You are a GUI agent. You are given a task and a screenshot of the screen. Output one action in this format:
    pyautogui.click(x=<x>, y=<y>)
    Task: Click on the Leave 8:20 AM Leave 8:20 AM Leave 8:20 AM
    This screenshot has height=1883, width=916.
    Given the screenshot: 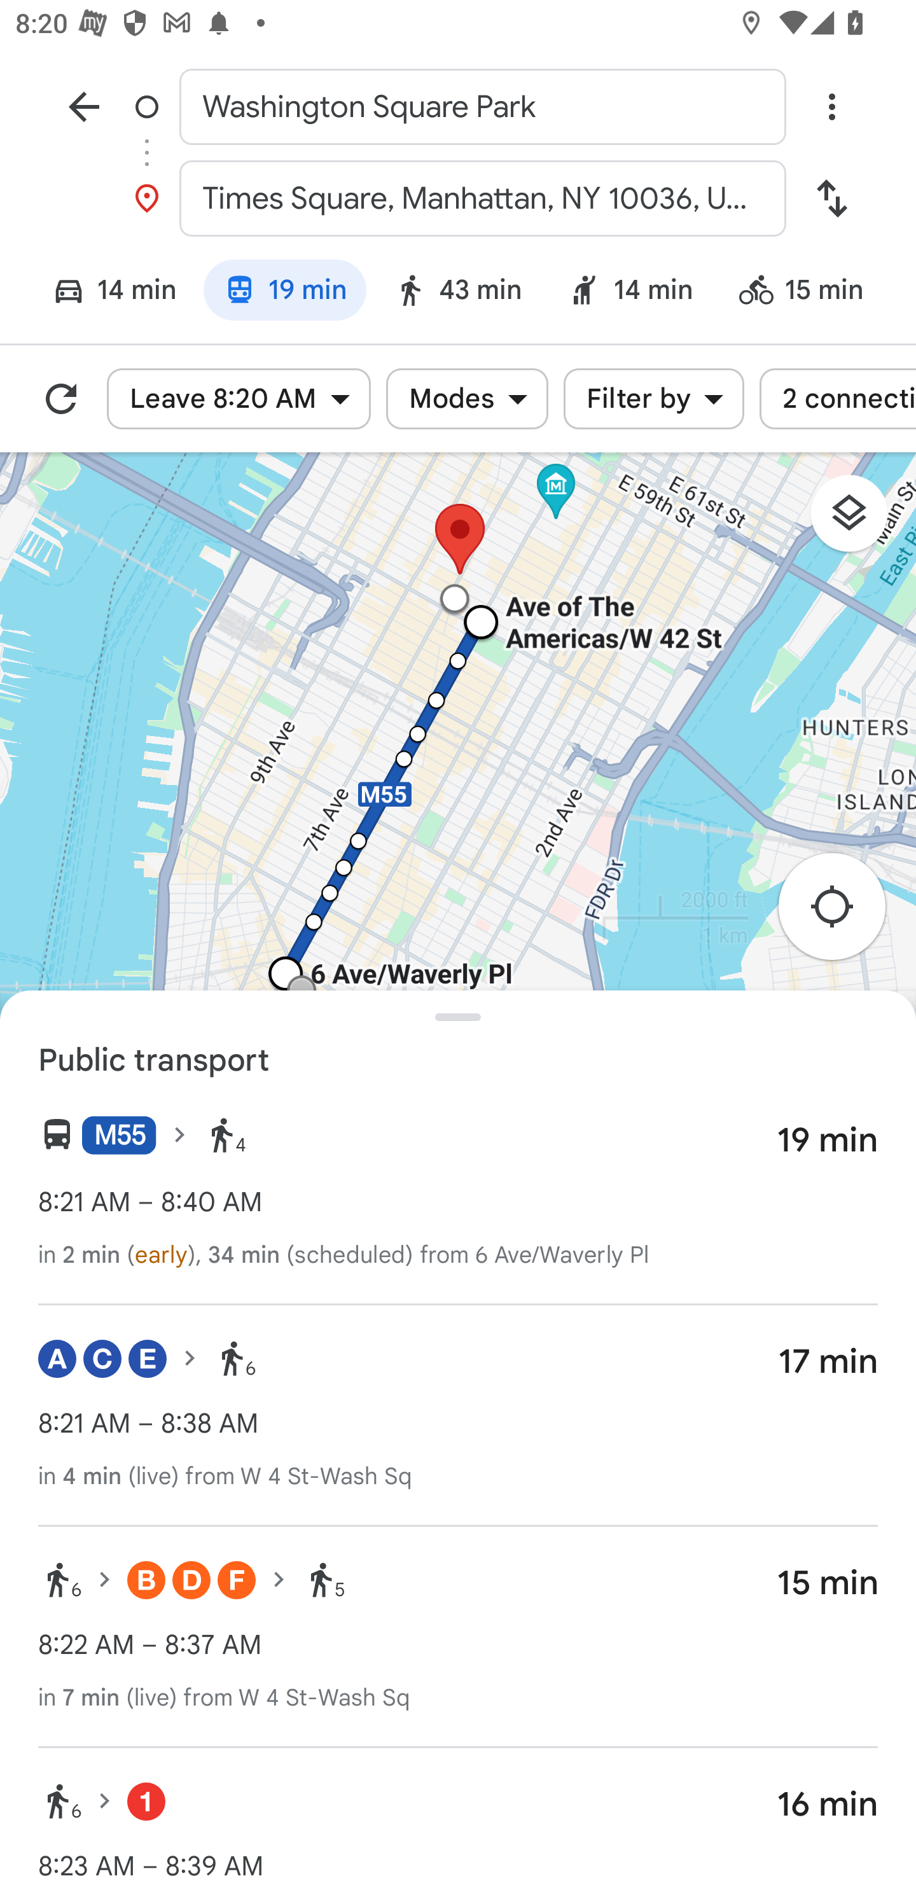 What is the action you would take?
    pyautogui.click(x=239, y=399)
    